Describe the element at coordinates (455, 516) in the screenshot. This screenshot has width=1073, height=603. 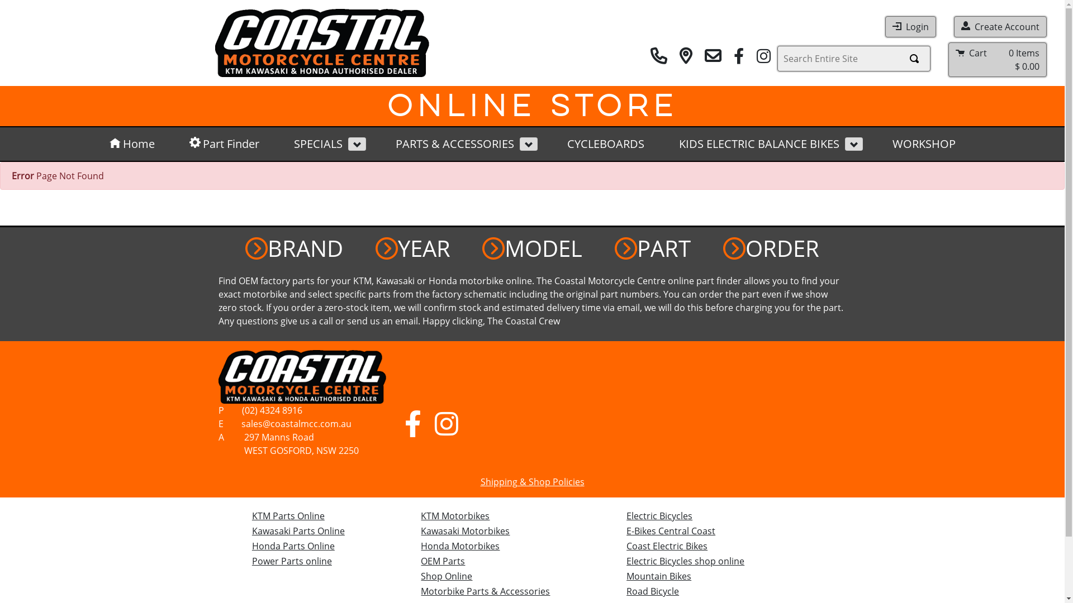
I see `KTM Motorbikes` at that location.